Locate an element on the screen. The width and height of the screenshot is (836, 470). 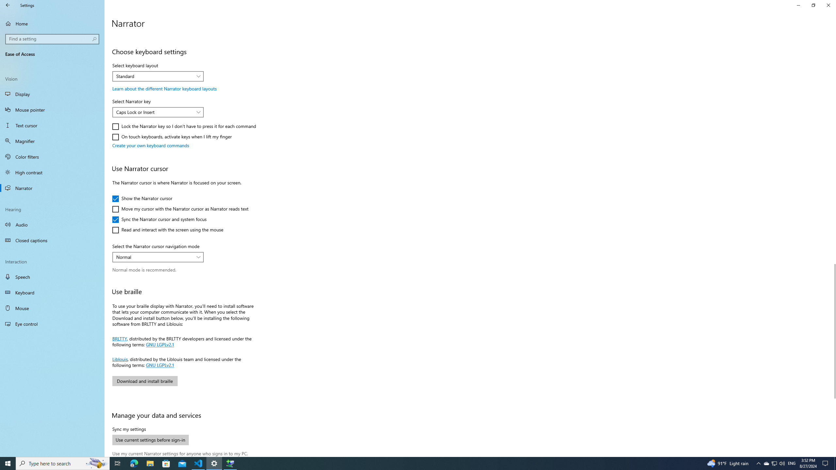
Vertical is located at coordinates (52, 141).